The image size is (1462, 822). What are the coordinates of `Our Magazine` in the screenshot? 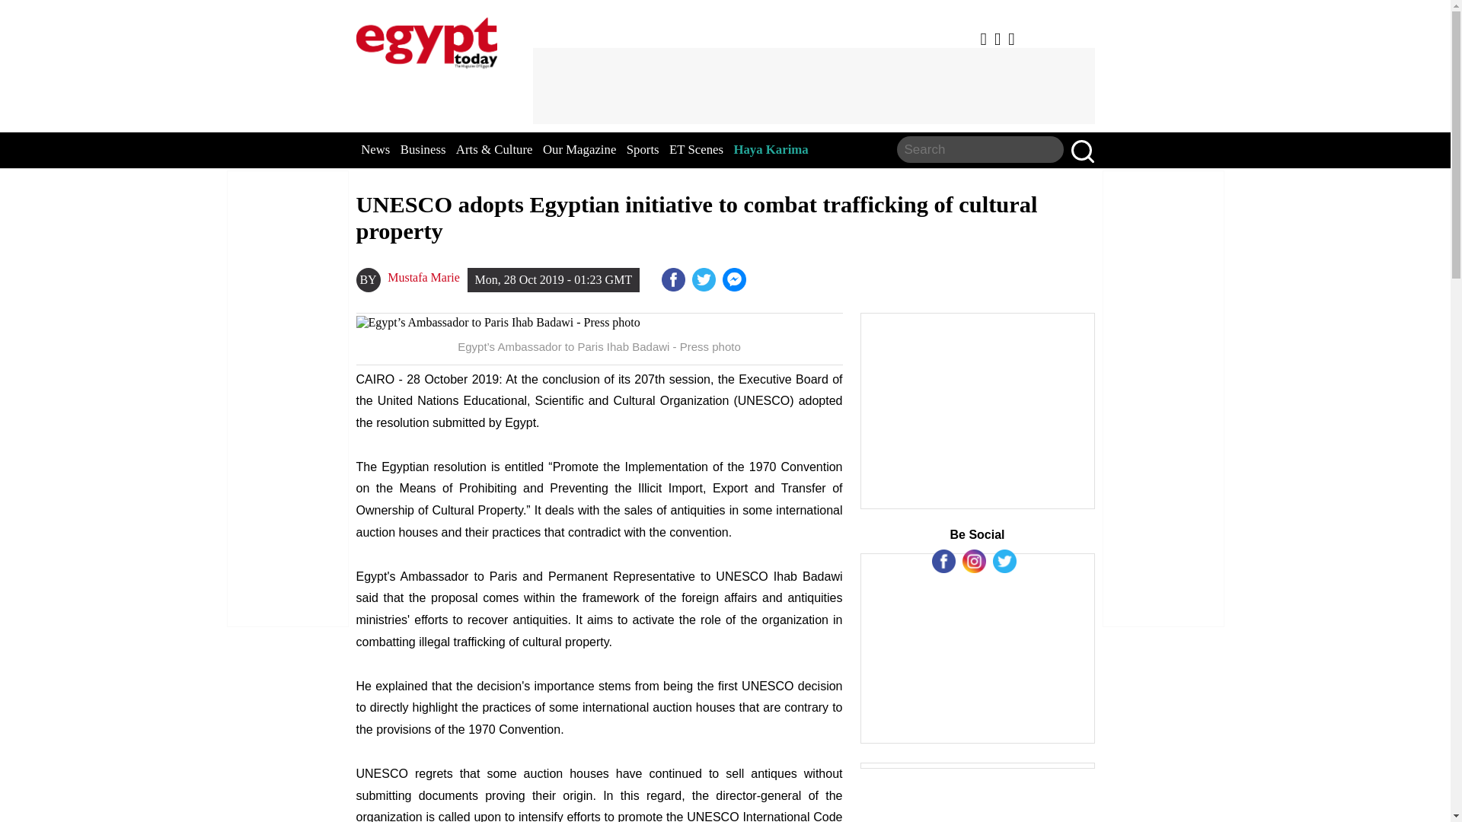 It's located at (579, 150).